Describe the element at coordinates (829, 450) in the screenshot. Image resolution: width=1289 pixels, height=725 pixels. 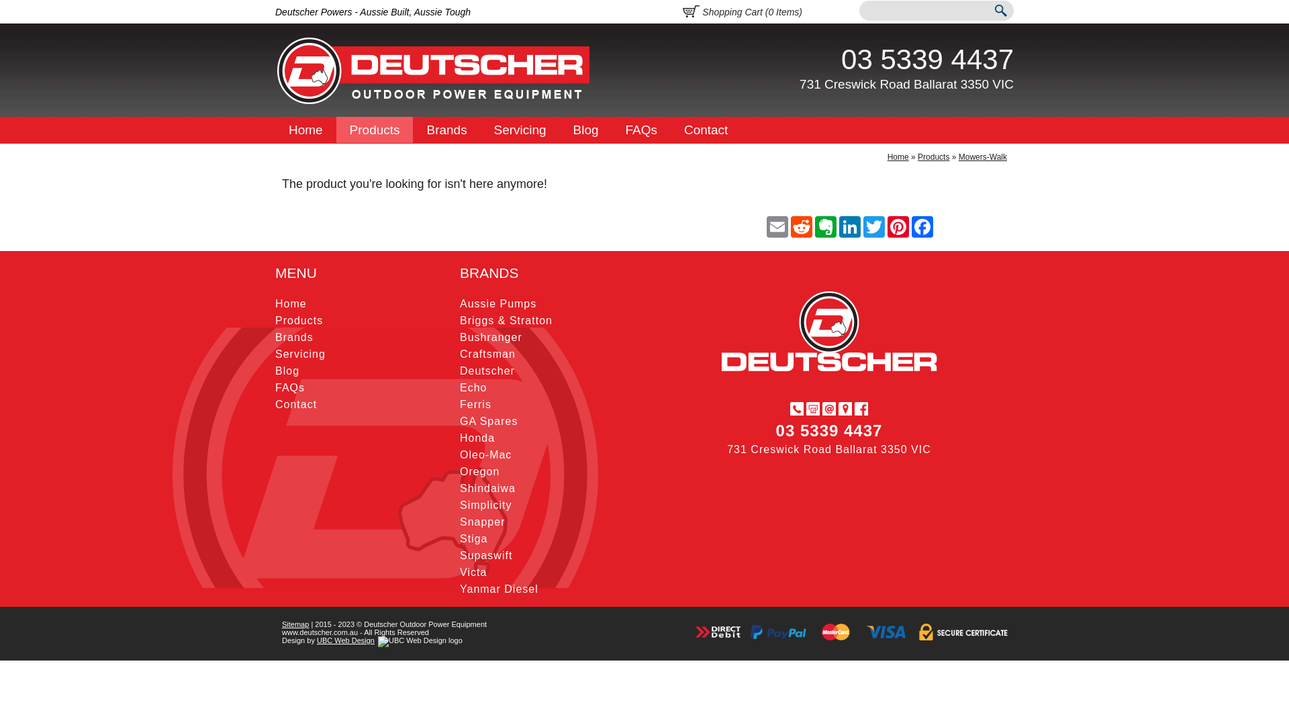
I see `731 Creswick Road Ballarat 3350 VIC` at that location.